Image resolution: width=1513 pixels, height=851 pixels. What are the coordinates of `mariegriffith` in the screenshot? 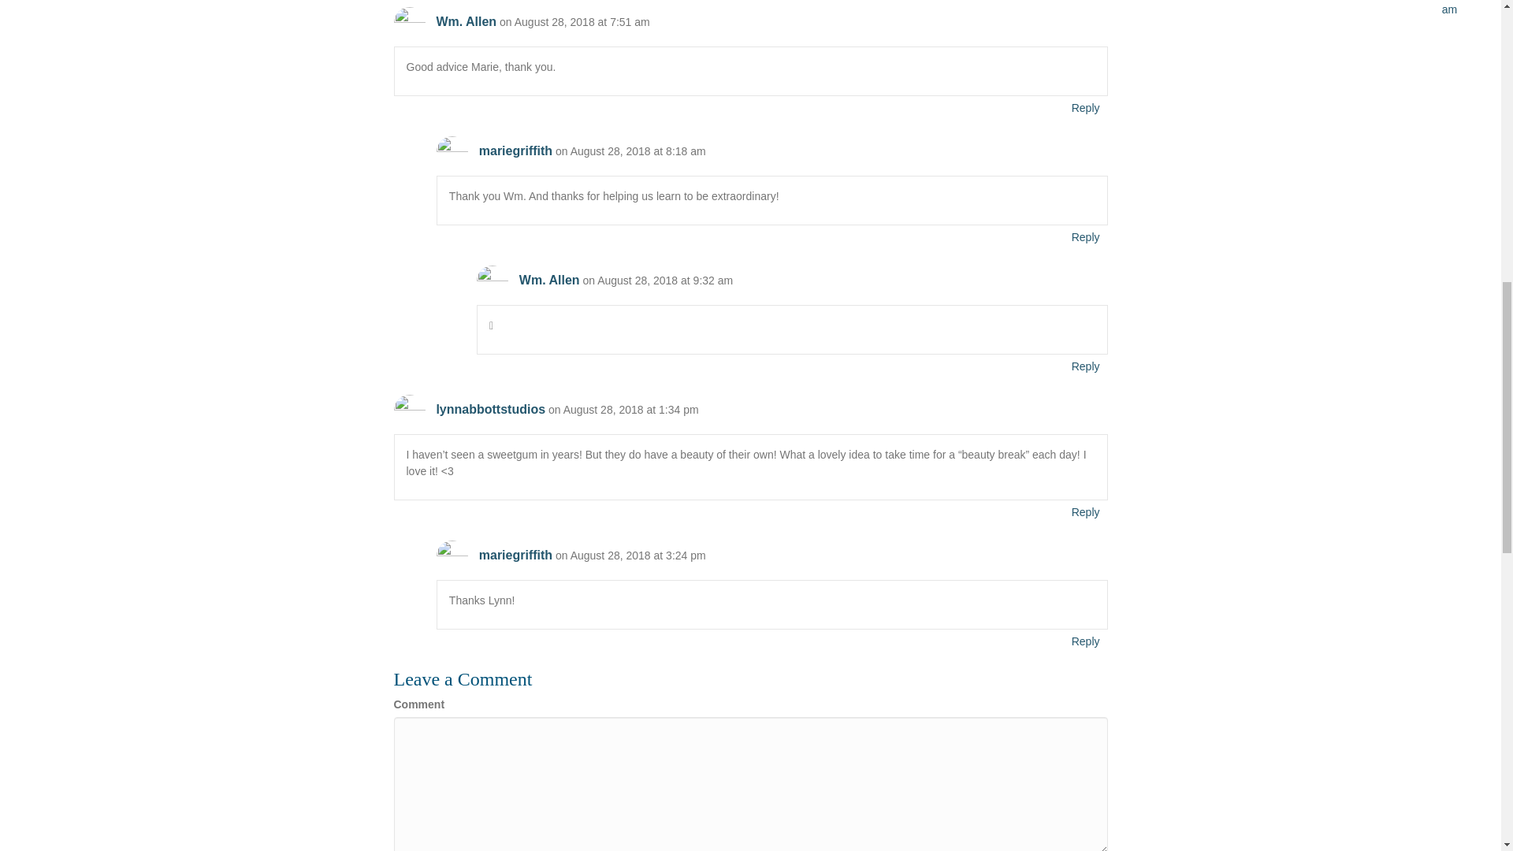 It's located at (515, 555).